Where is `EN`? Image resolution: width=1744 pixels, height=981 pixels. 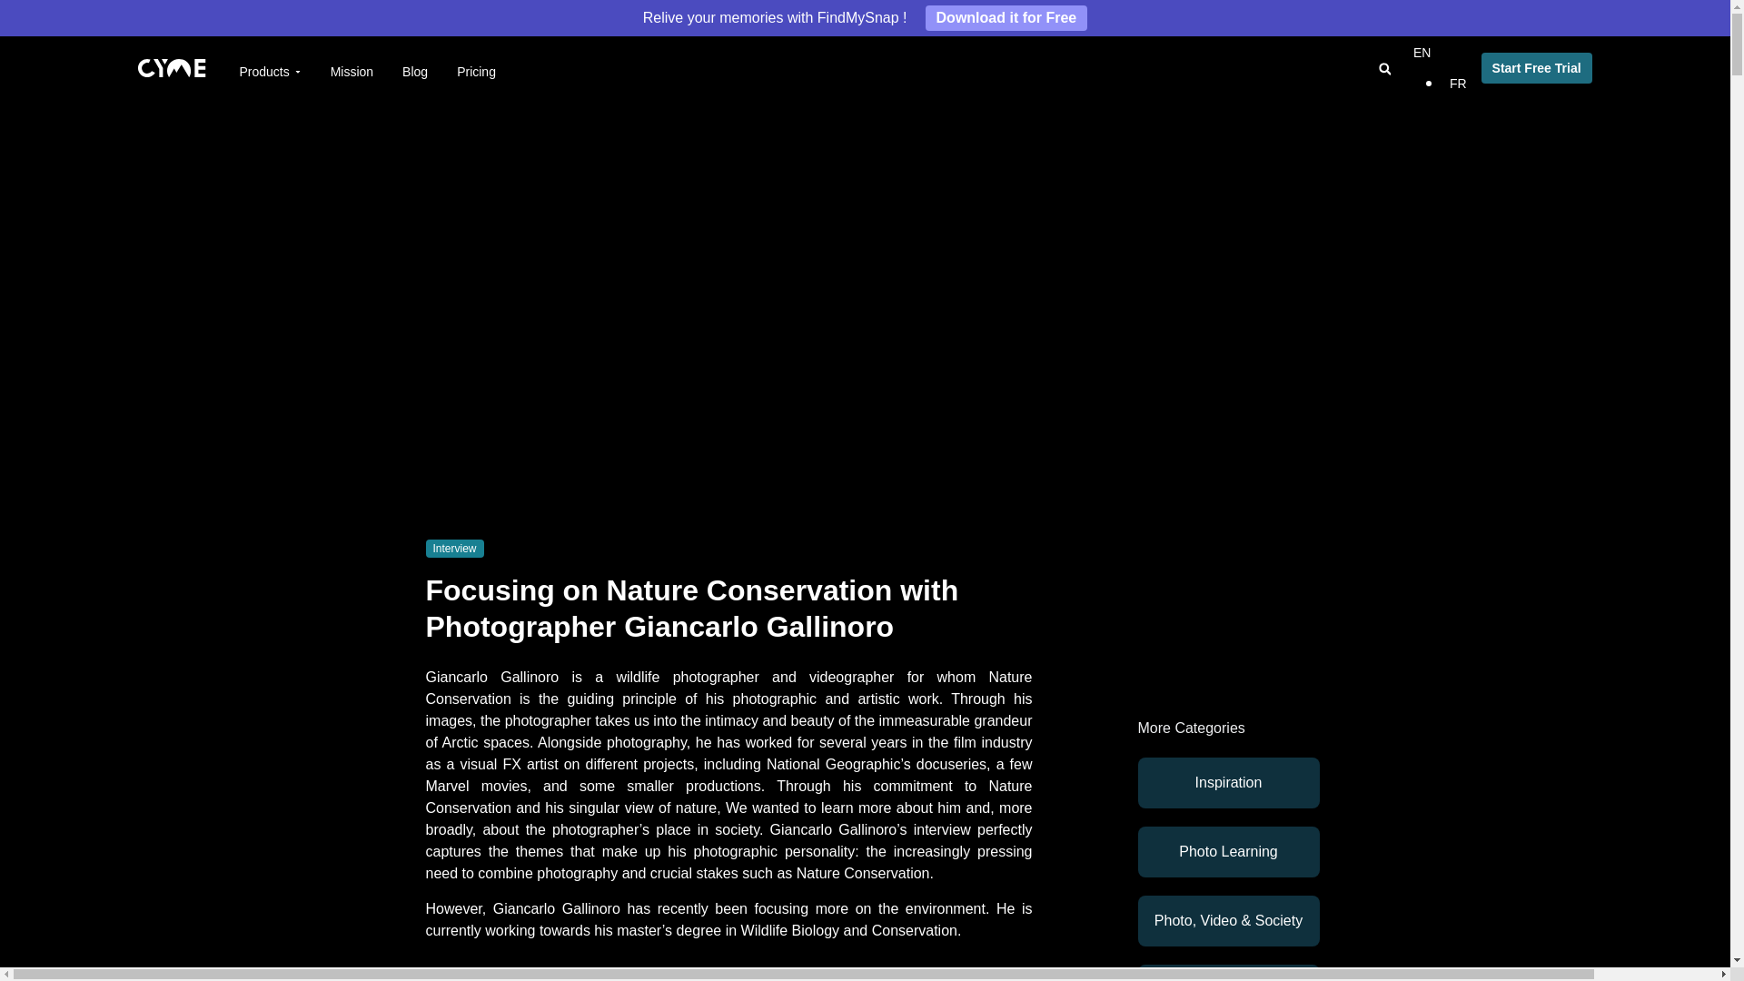 EN is located at coordinates (1421, 52).